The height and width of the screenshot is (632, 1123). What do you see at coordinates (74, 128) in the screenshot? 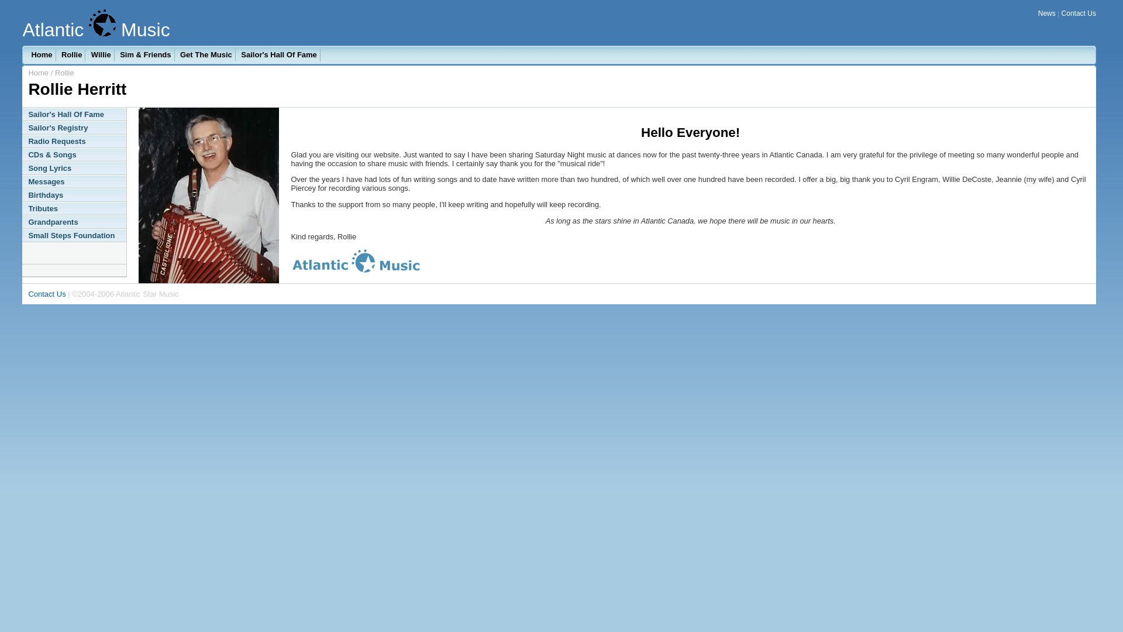
I see `Sailor's Registry` at bounding box center [74, 128].